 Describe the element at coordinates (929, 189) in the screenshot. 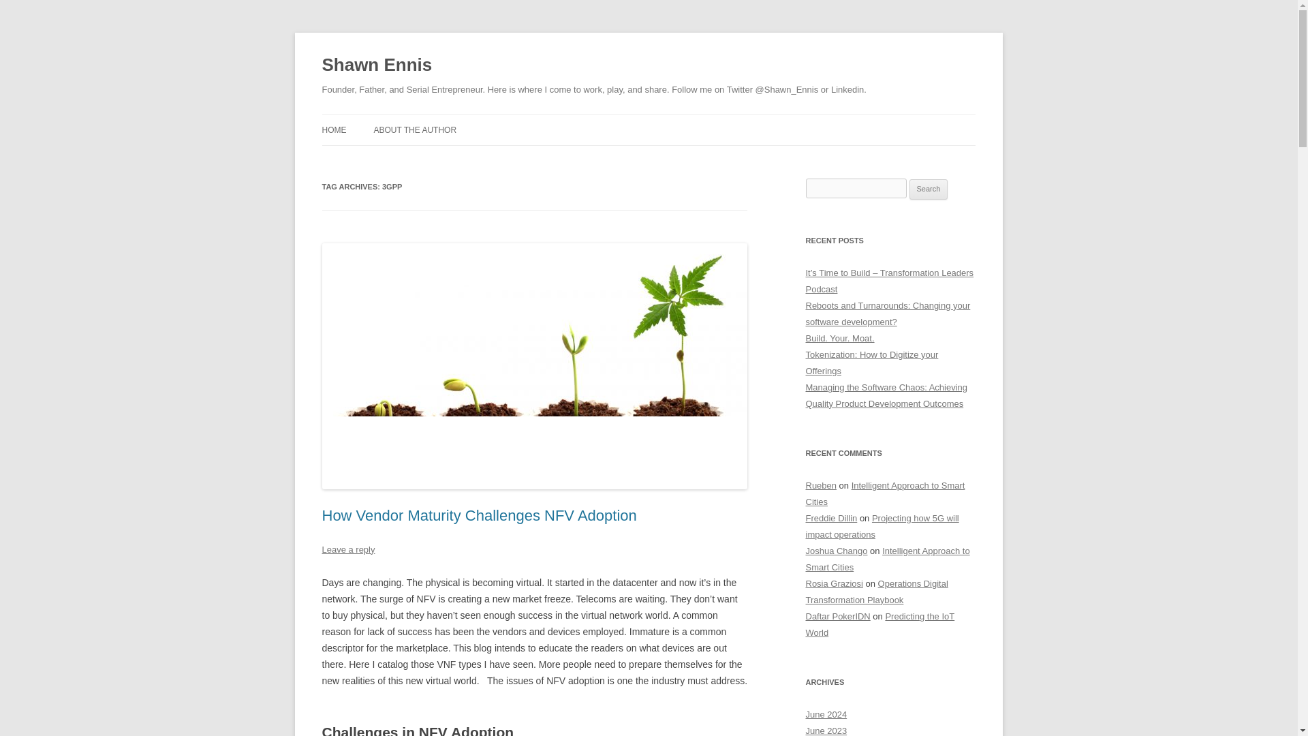

I see `Search` at that location.